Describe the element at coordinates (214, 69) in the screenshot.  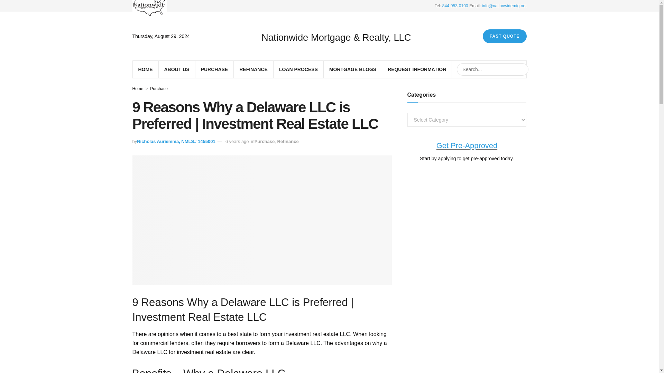
I see `PURCHASE` at that location.